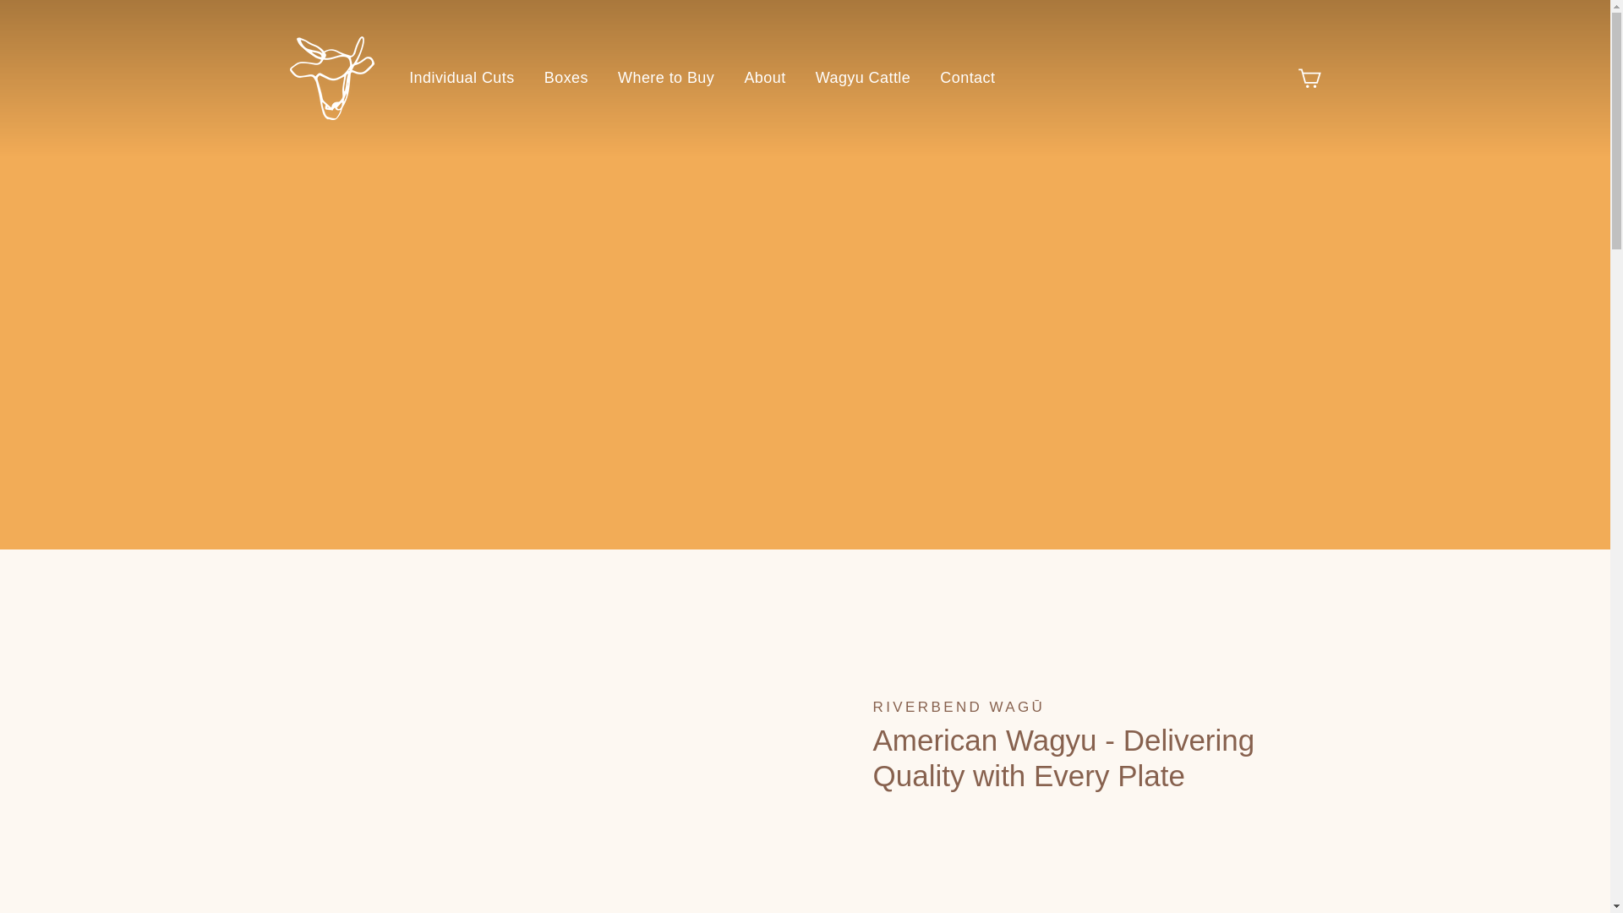  What do you see at coordinates (1309, 78) in the screenshot?
I see `Cart` at bounding box center [1309, 78].